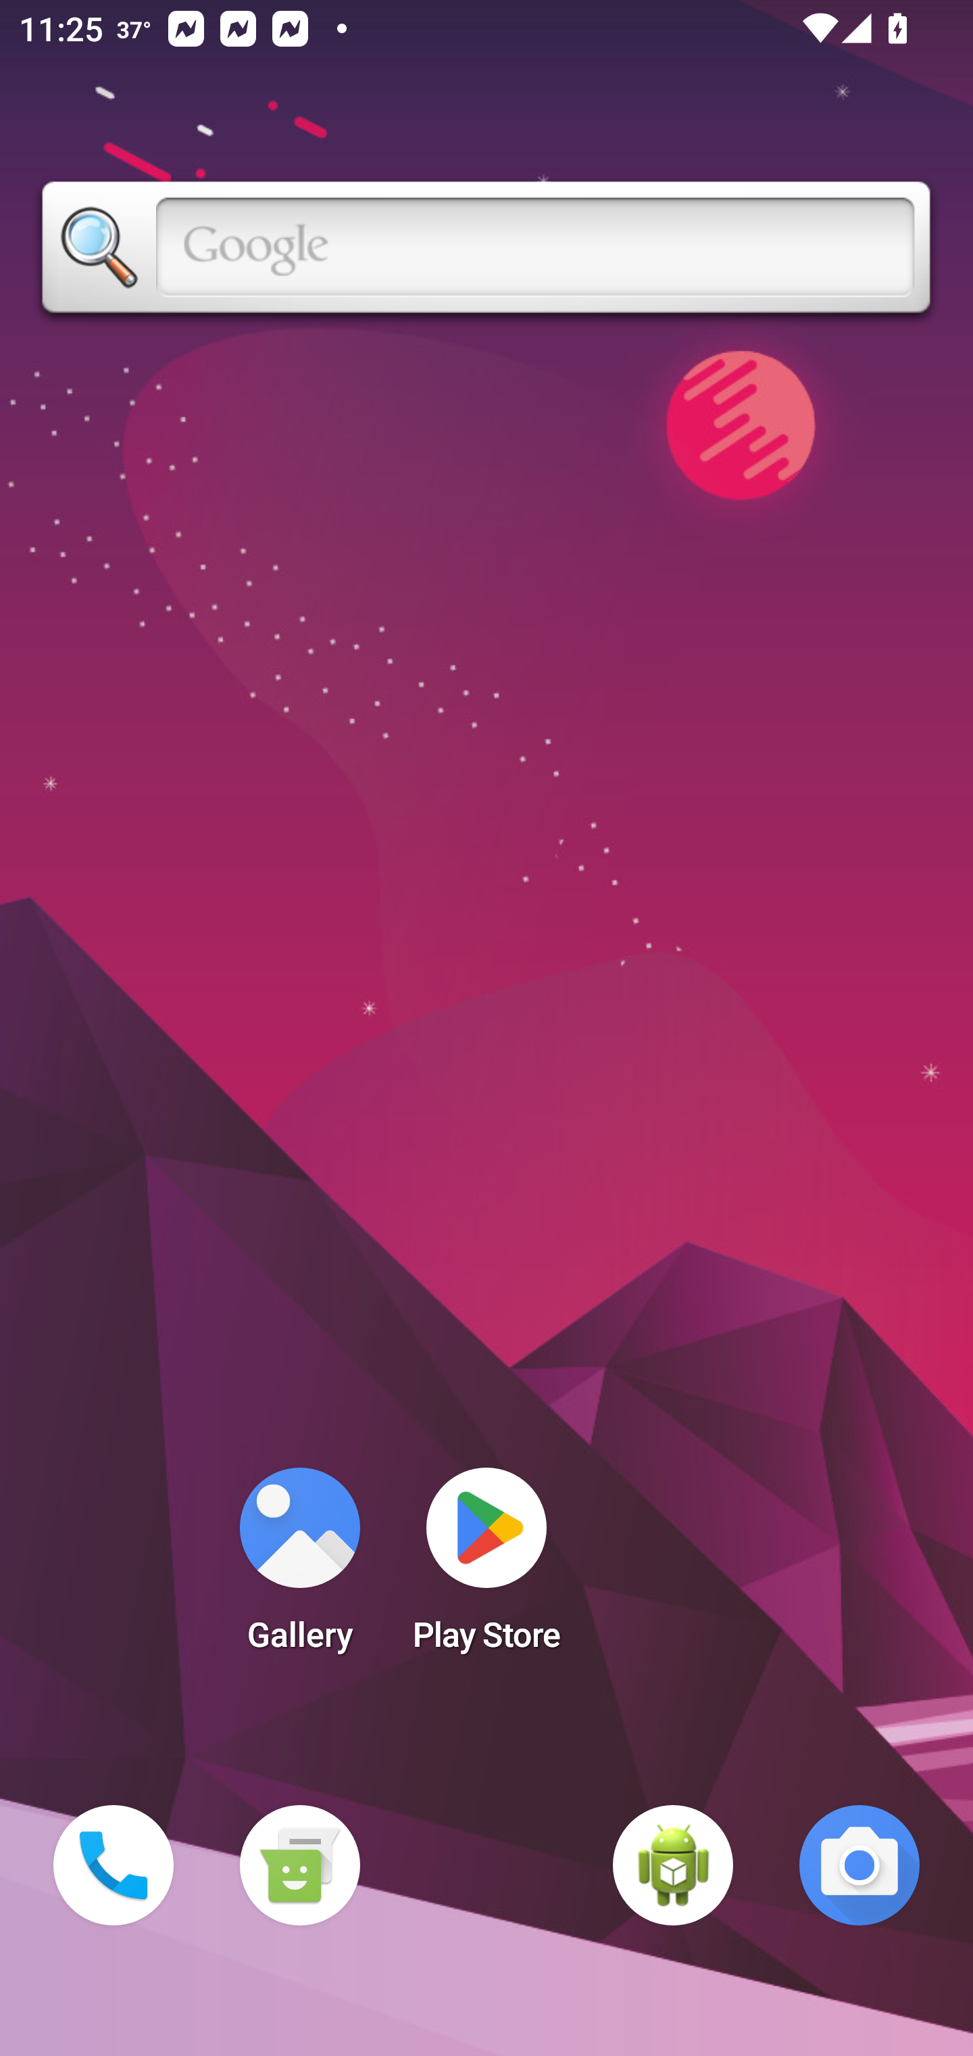  Describe the element at coordinates (299, 1568) in the screenshot. I see `Gallery` at that location.